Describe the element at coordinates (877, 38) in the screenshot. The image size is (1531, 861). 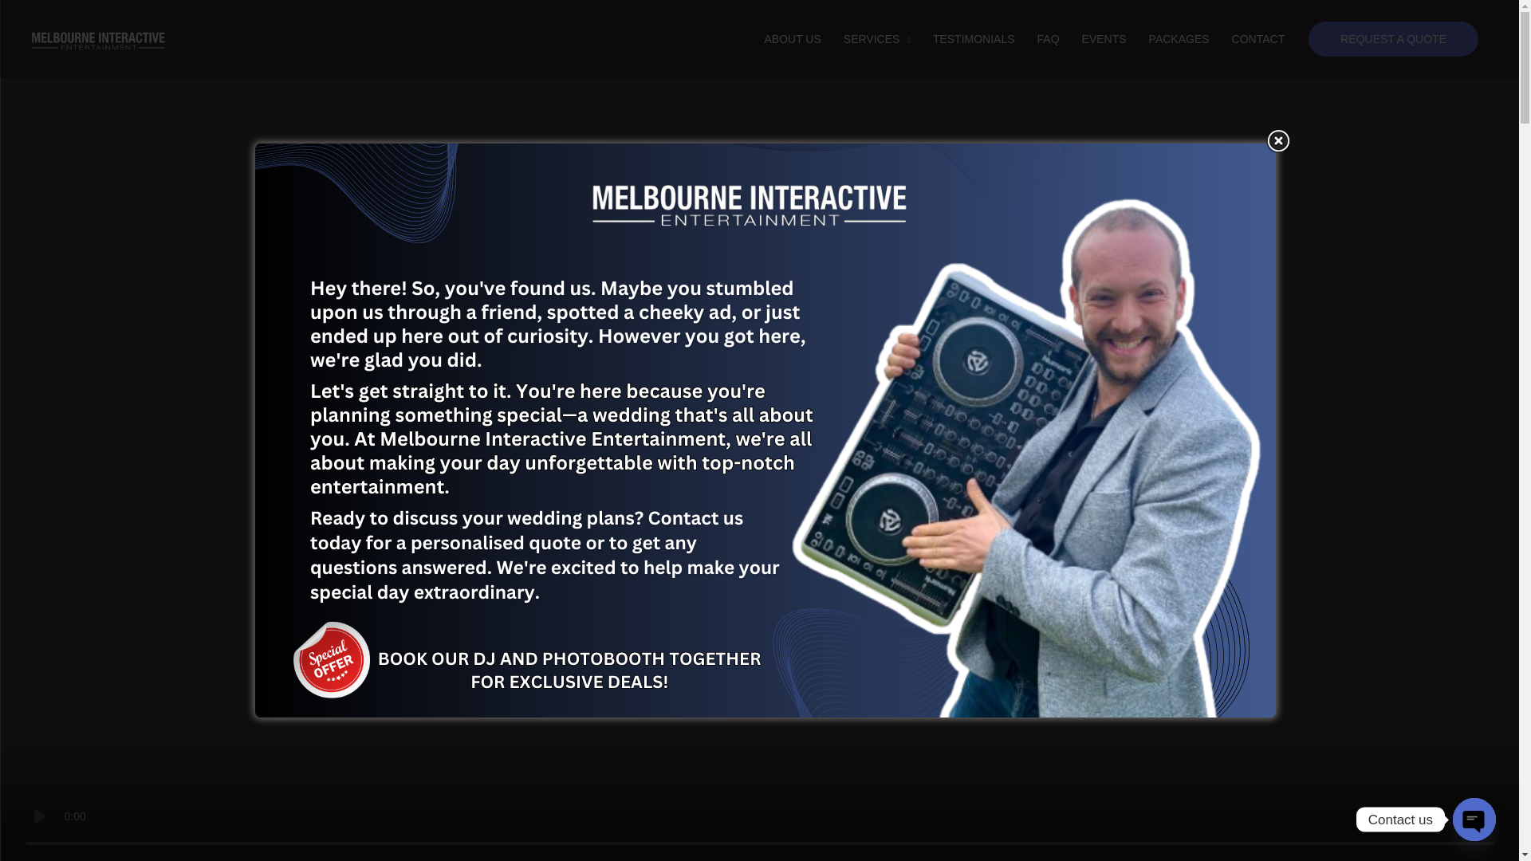
I see `SERVICES` at that location.